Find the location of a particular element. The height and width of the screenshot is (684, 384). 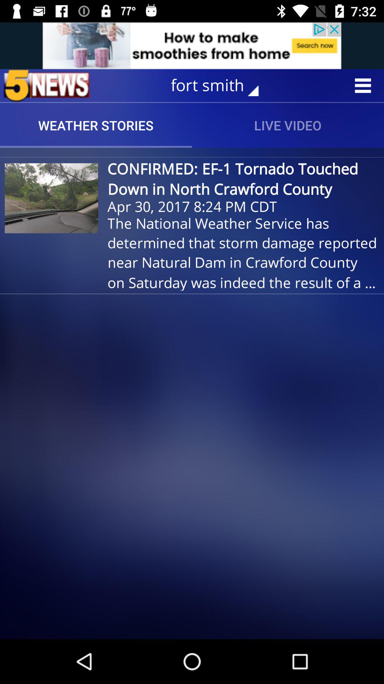

go to main page is located at coordinates (47, 85).